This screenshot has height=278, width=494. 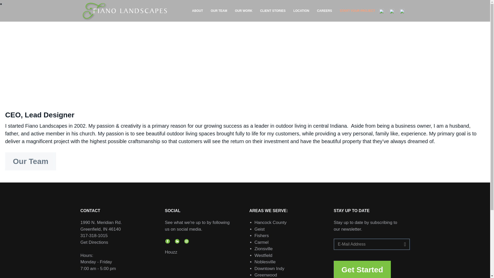 I want to click on START YOUR PROJECT, so click(x=357, y=11).